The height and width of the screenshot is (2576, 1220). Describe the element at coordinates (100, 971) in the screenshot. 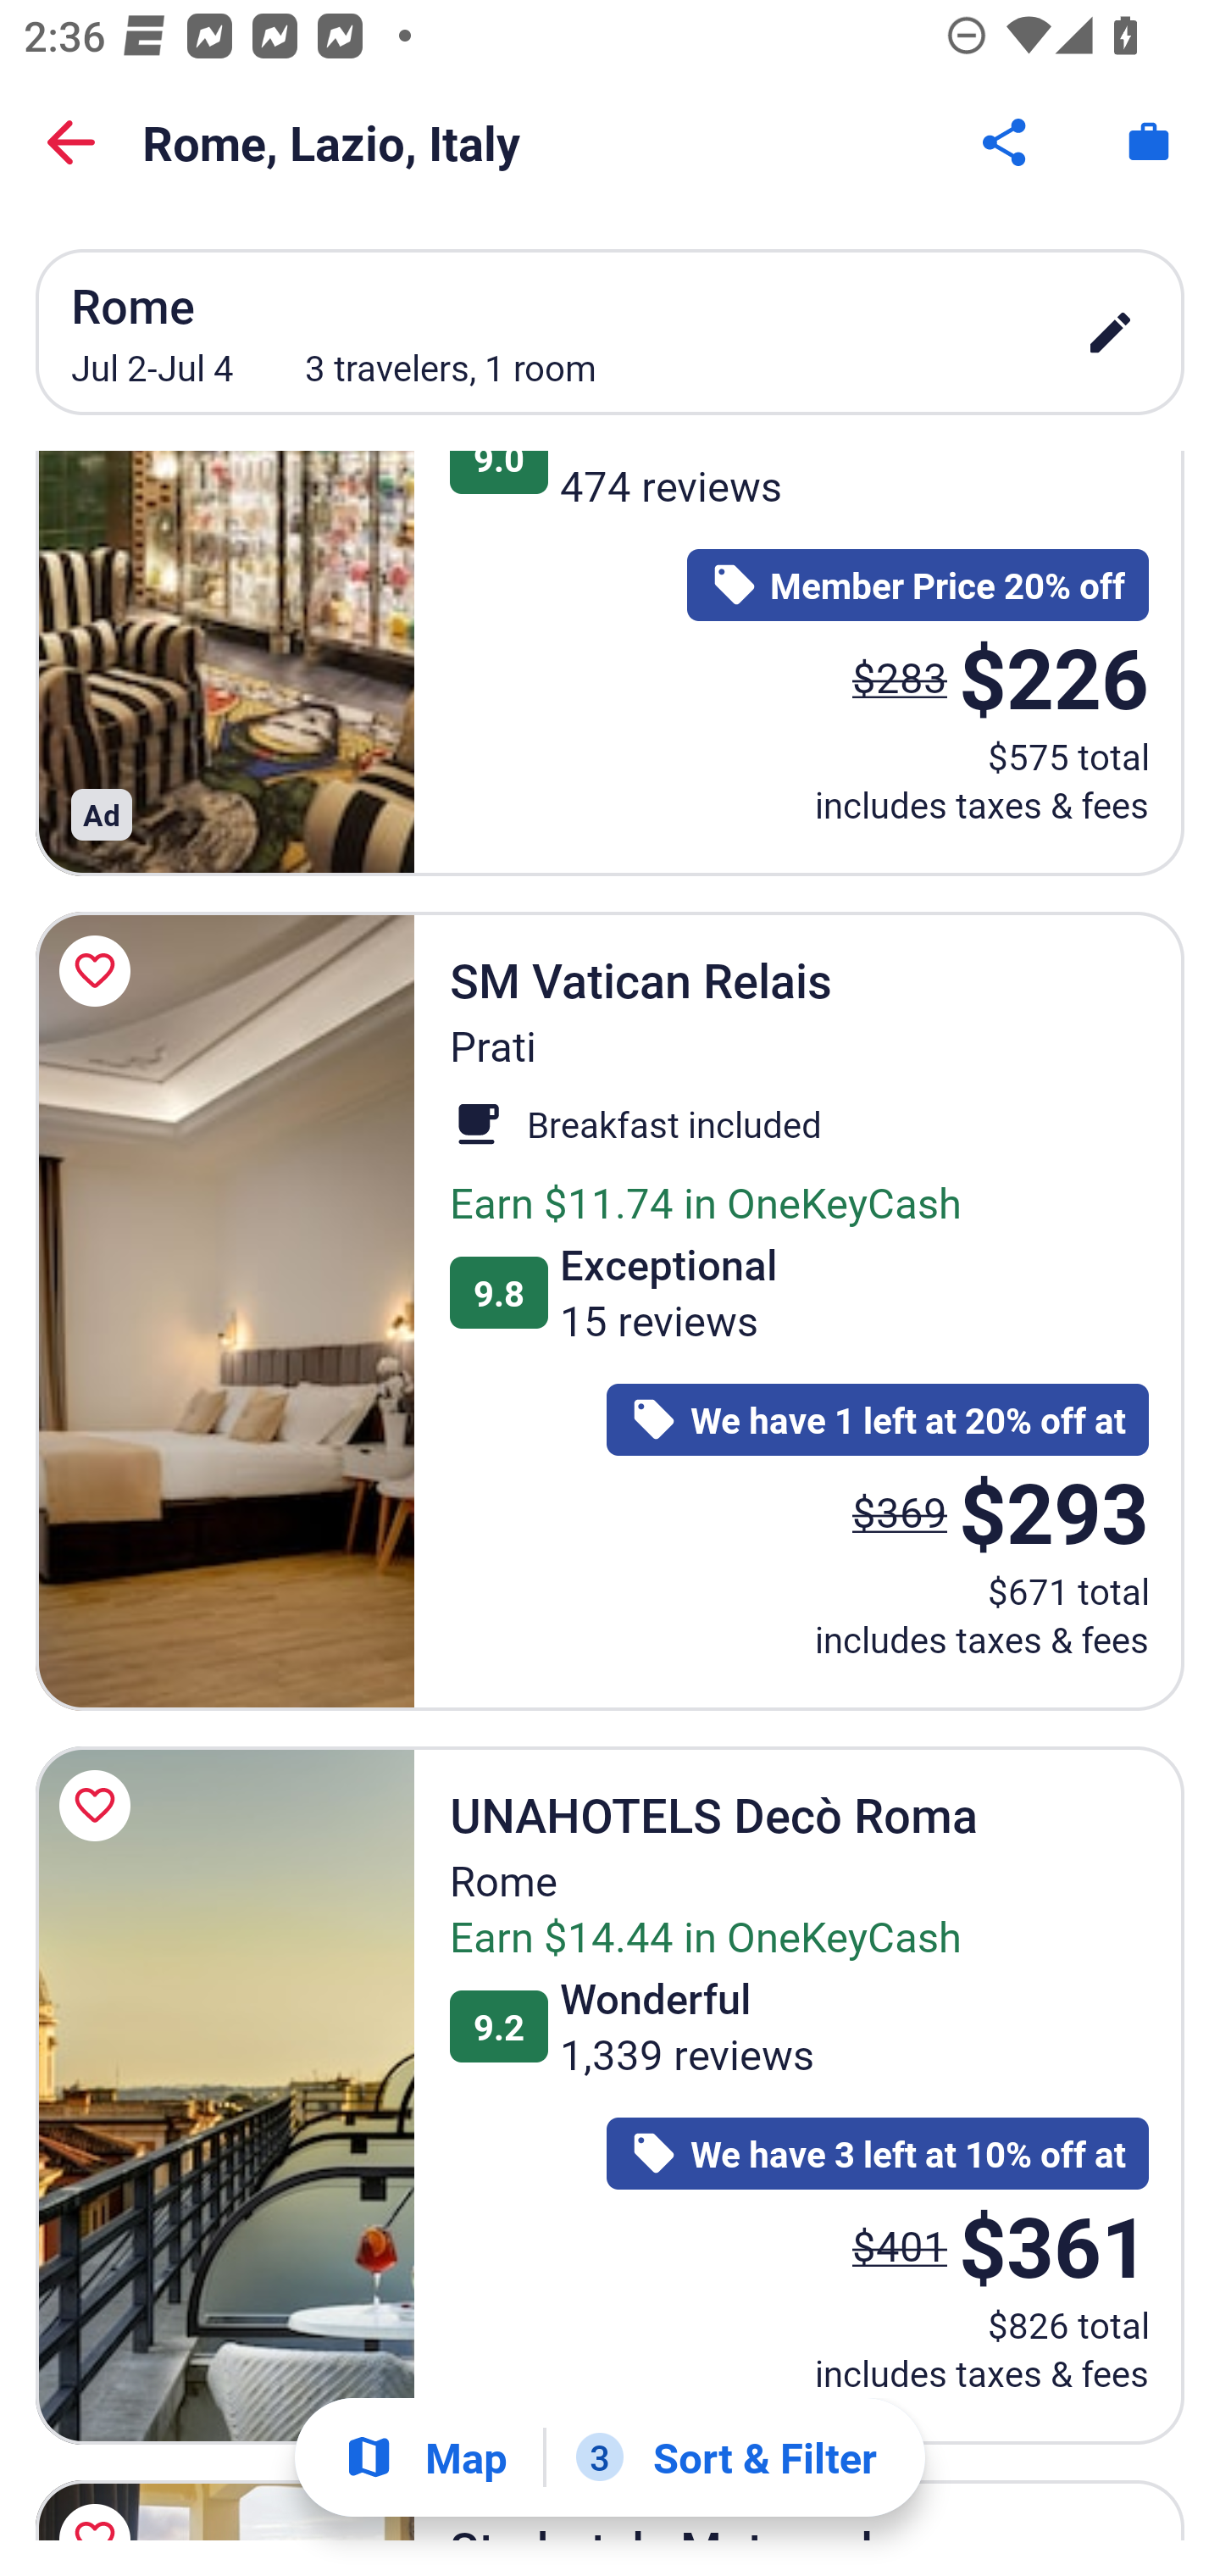

I see `Save SM Vatican Relais to a trip` at that location.